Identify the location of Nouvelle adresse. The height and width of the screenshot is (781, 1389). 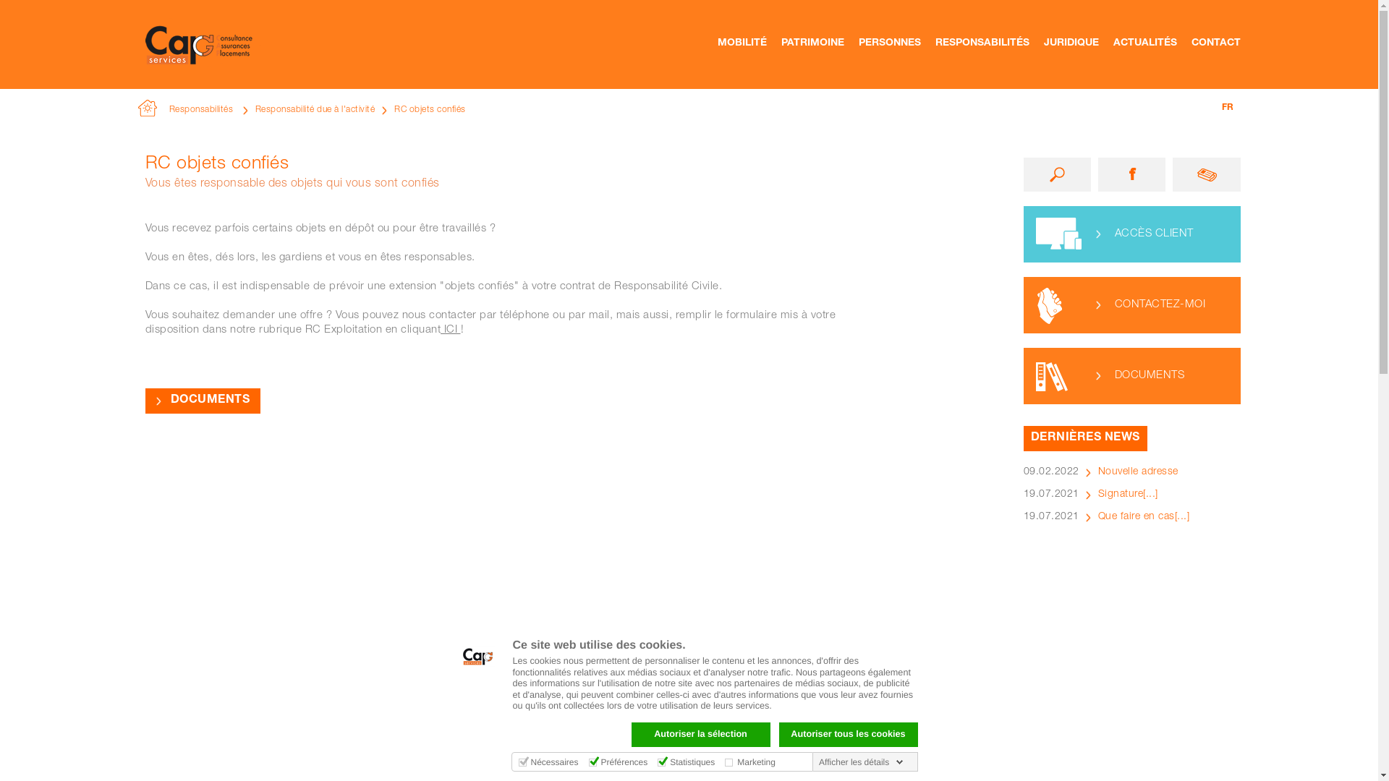
(1139, 472).